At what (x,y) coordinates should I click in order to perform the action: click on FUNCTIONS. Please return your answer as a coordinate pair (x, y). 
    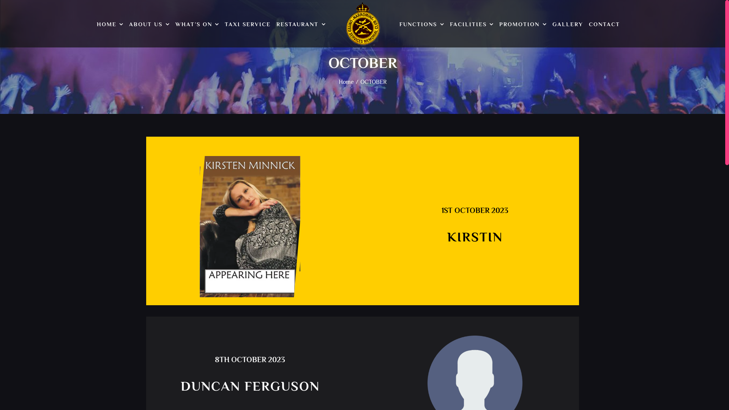
    Looking at the image, I should click on (422, 25).